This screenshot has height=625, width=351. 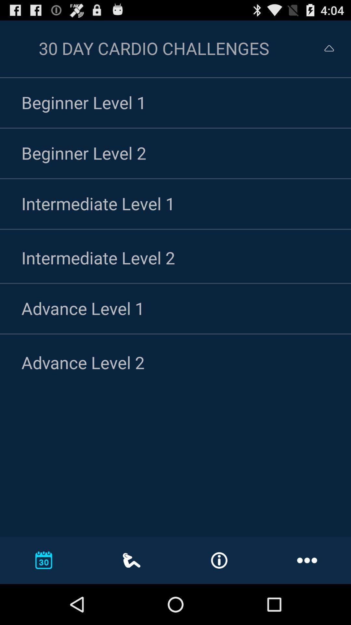 I want to click on menu option, so click(x=323, y=48).